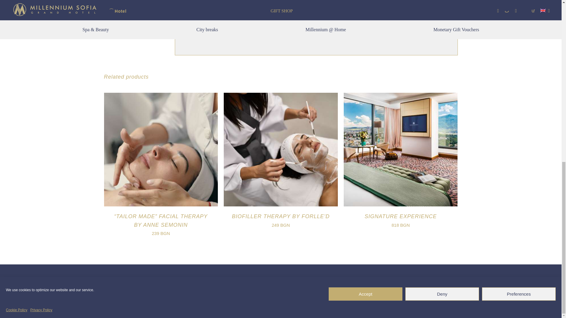 The width and height of the screenshot is (566, 318). I want to click on Privacy Policy, so click(41, 138).